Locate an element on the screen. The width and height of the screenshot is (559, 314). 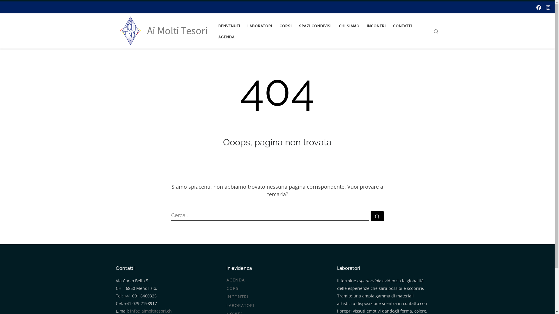
INCONTRI is located at coordinates (376, 25).